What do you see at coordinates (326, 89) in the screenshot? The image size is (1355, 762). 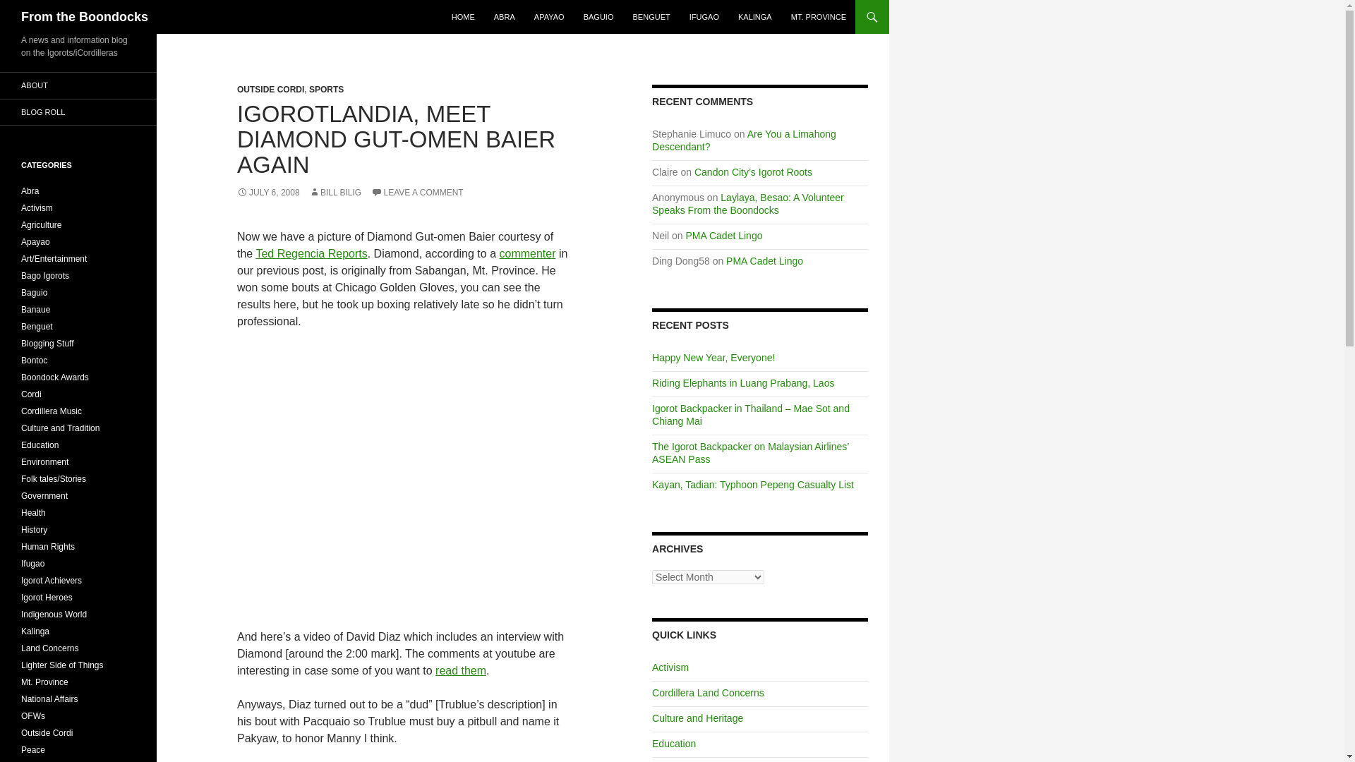 I see `SPORTS` at bounding box center [326, 89].